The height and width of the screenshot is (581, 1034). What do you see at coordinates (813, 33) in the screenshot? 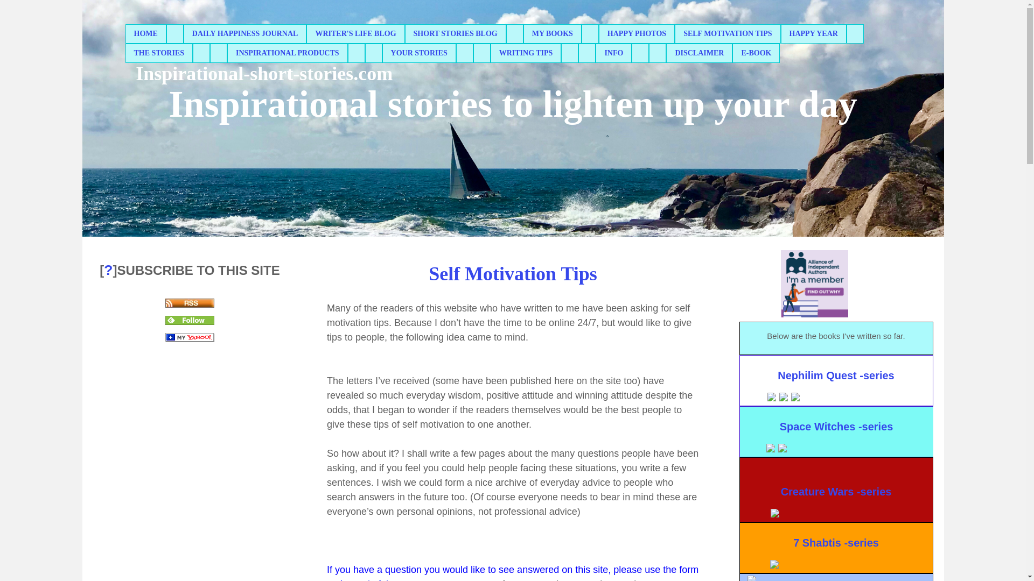
I see `HAPPY YEAR` at bounding box center [813, 33].